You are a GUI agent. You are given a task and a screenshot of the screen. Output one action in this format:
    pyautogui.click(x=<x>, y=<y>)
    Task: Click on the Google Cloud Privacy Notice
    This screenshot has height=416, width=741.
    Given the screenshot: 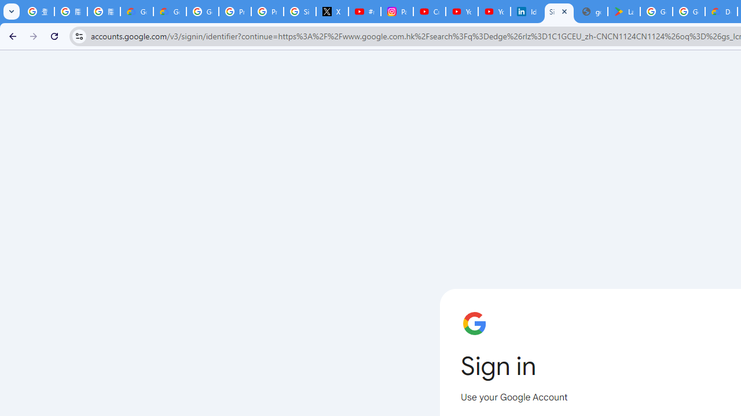 What is the action you would take?
    pyautogui.click(x=170, y=12)
    